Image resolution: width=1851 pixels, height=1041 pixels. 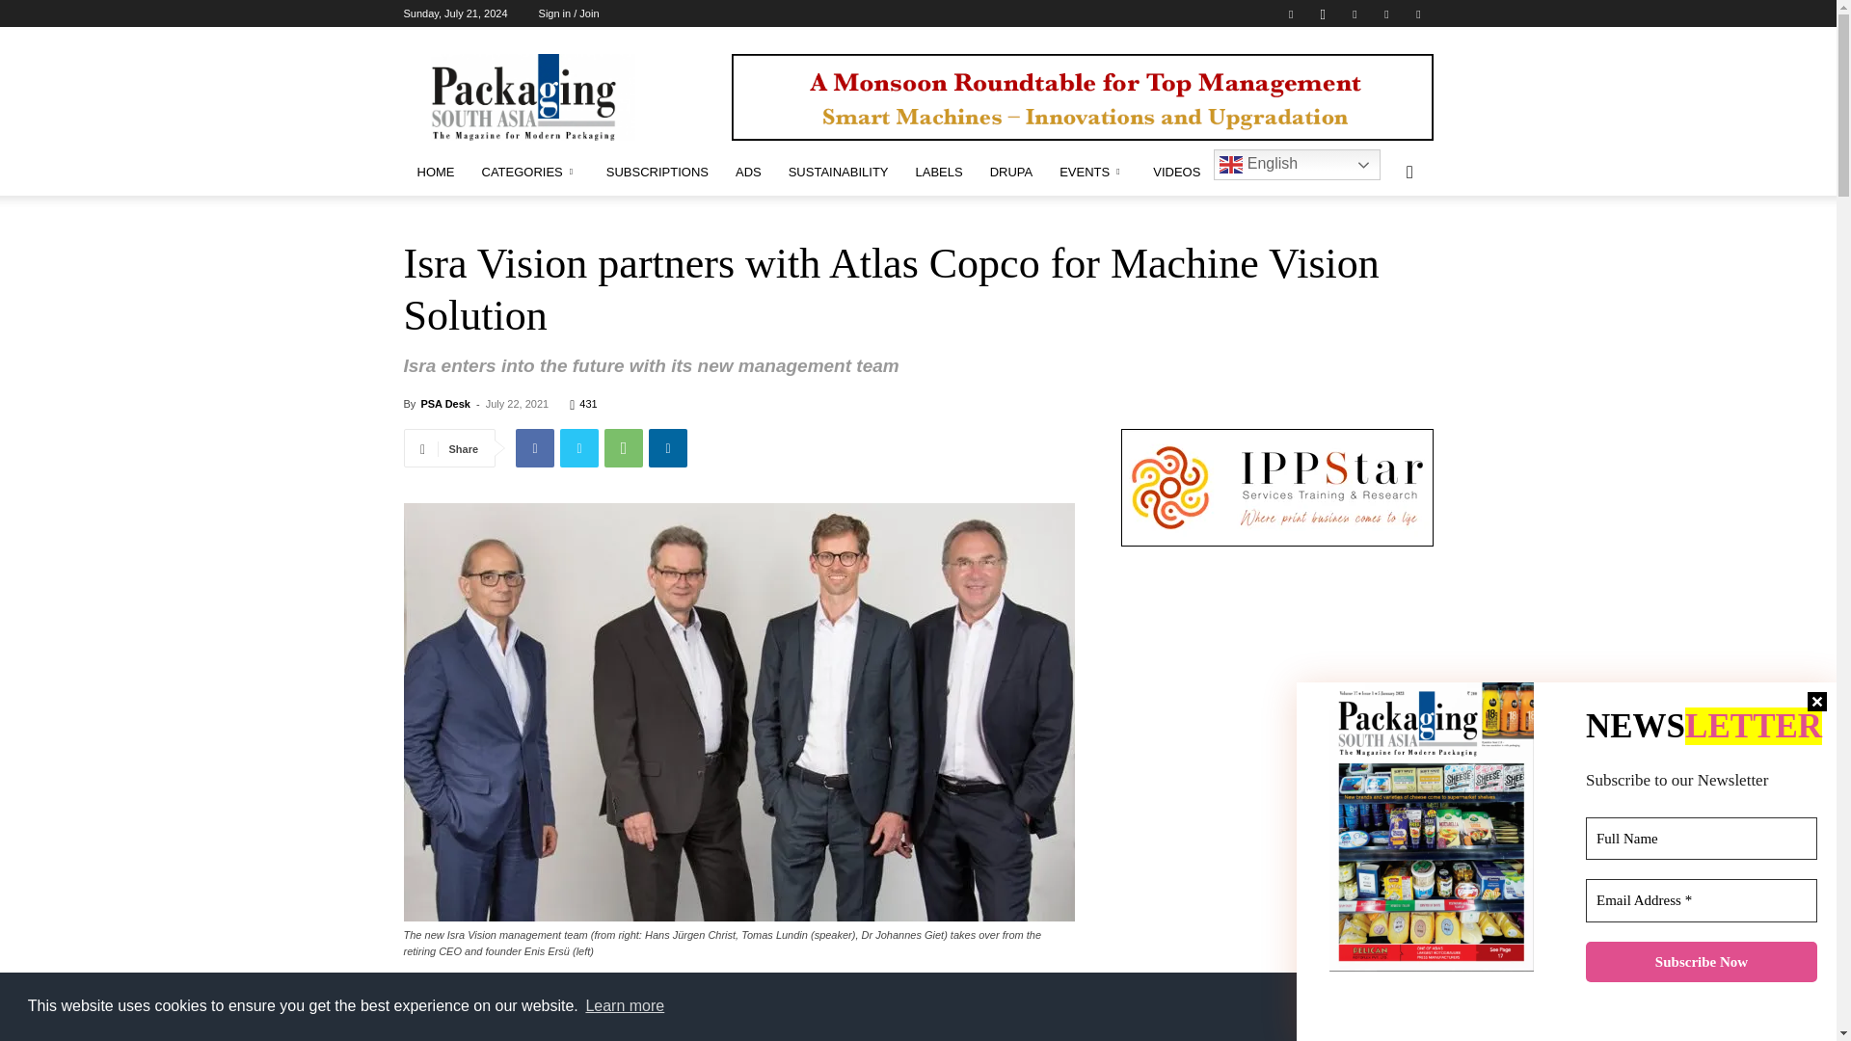 What do you see at coordinates (625, 1006) in the screenshot?
I see `Learn more` at bounding box center [625, 1006].